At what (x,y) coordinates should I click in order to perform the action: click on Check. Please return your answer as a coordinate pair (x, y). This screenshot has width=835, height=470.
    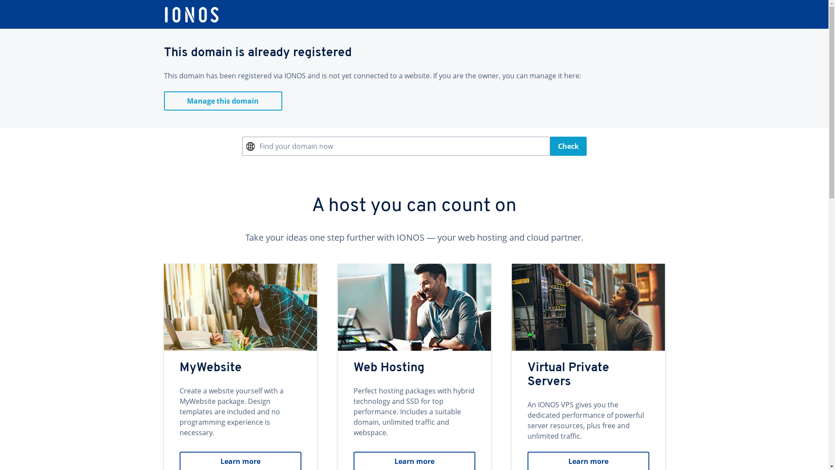
    Looking at the image, I should click on (568, 146).